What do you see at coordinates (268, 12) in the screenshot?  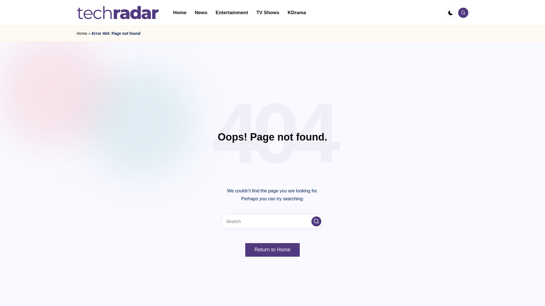 I see `TV Shows` at bounding box center [268, 12].